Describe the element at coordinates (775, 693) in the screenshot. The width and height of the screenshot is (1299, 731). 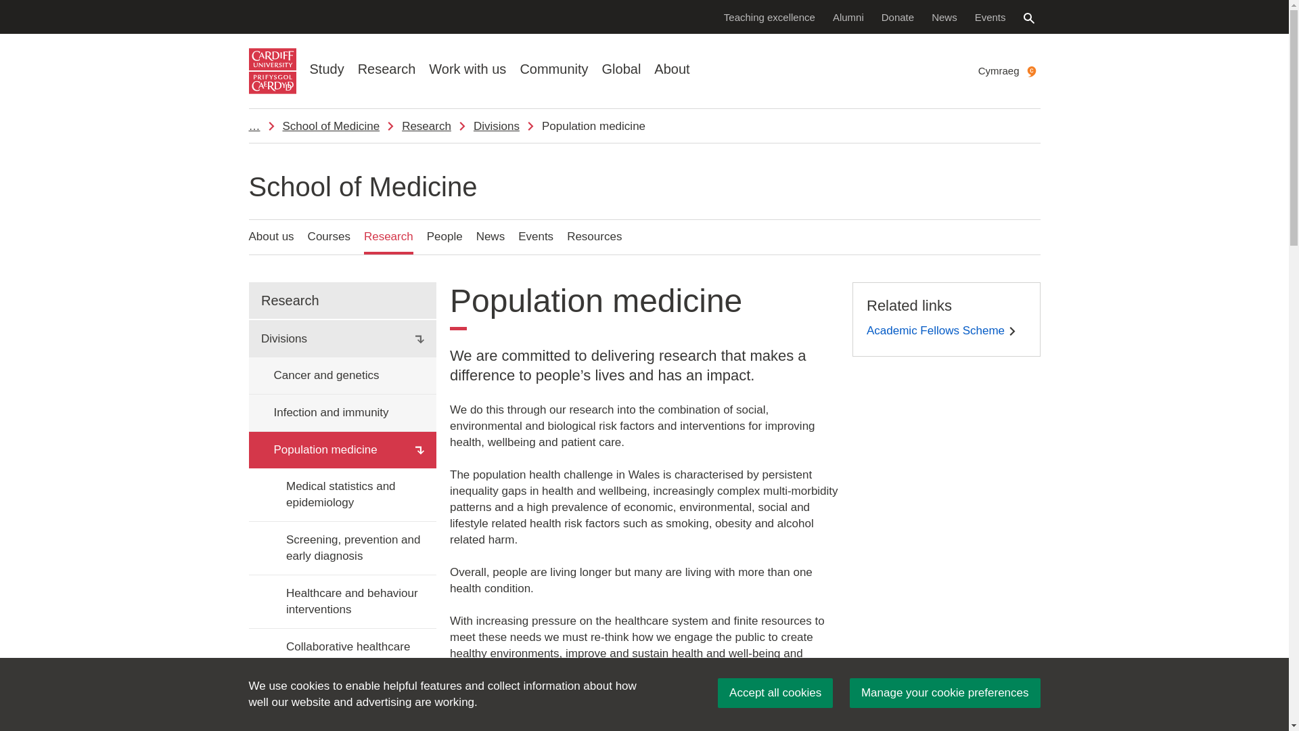
I see `Accept all cookies` at that location.